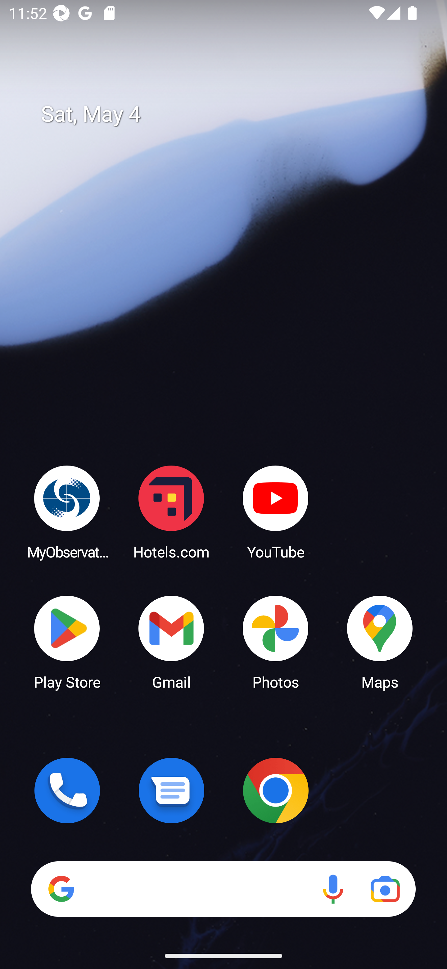 This screenshot has width=447, height=969. I want to click on Gmail, so click(171, 642).